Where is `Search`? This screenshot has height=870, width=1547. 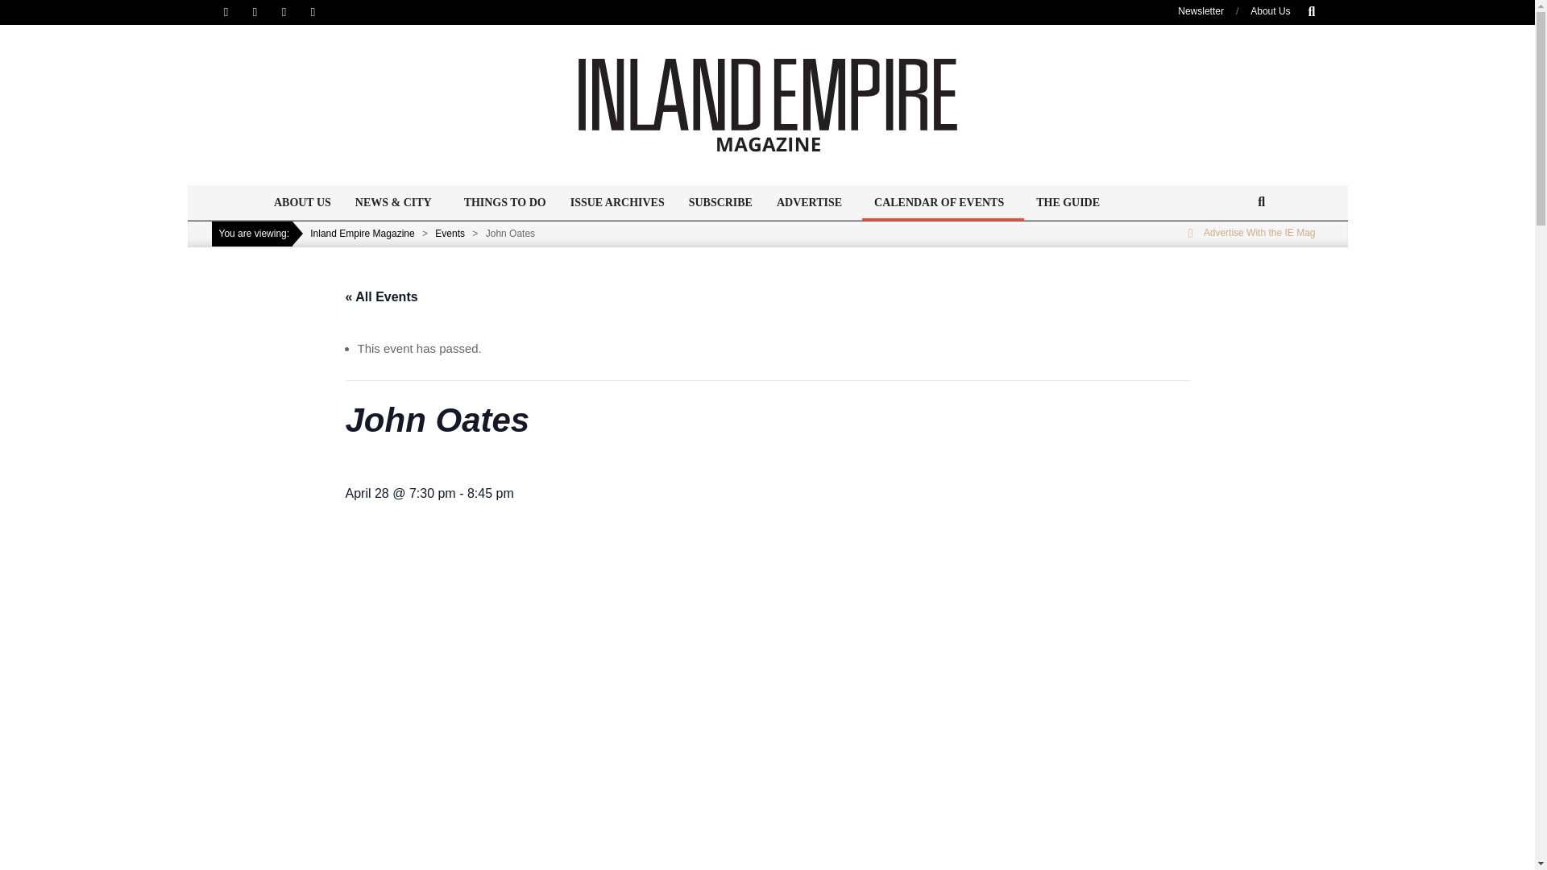
Search is located at coordinates (21, 8).